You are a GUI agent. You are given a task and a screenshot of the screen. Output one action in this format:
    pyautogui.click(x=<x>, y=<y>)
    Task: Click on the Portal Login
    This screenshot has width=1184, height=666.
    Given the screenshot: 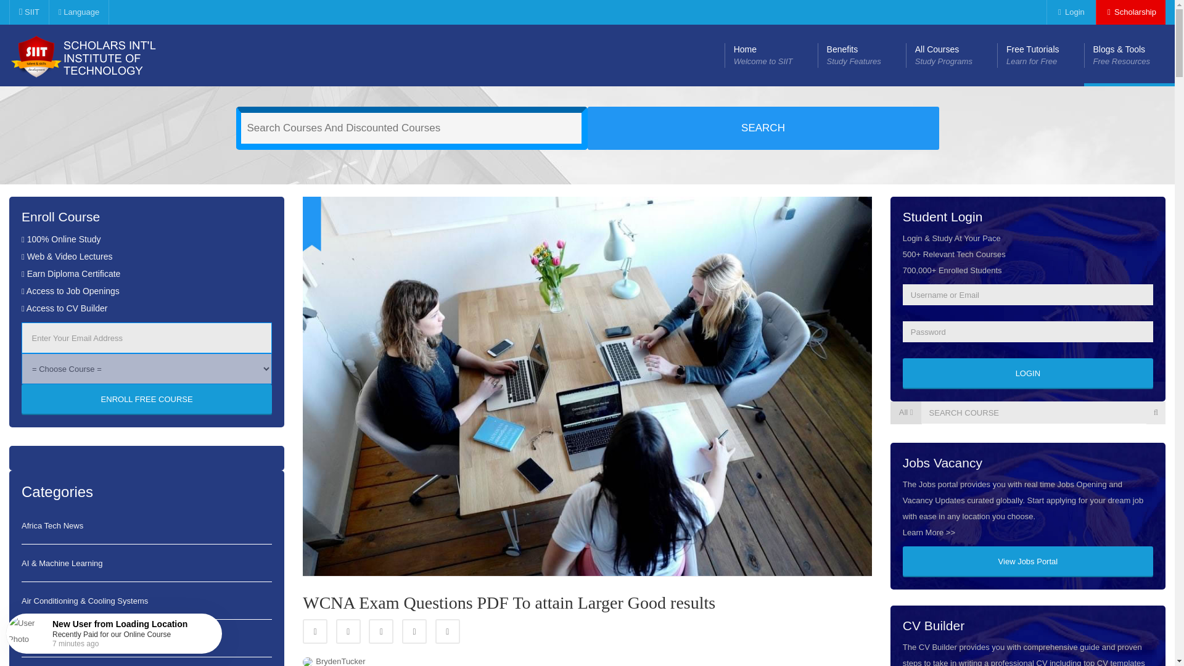 What is the action you would take?
    pyautogui.click(x=380, y=631)
    